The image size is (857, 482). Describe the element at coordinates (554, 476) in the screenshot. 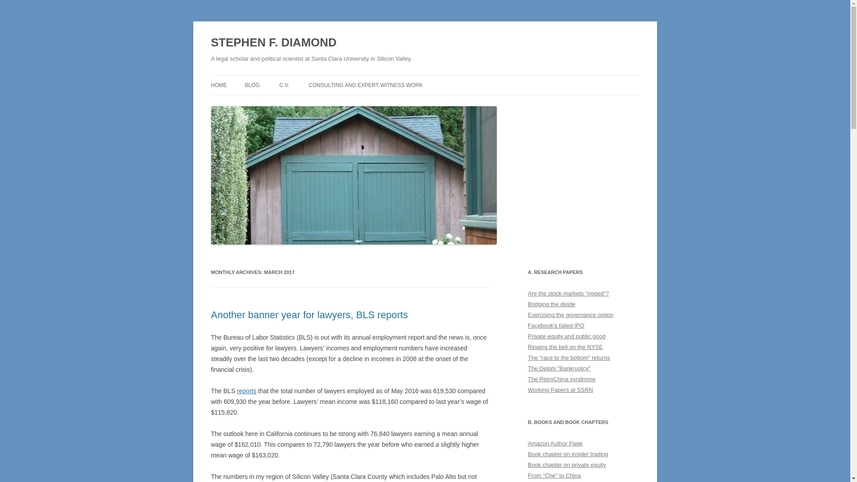

I see `From Che to China` at that location.